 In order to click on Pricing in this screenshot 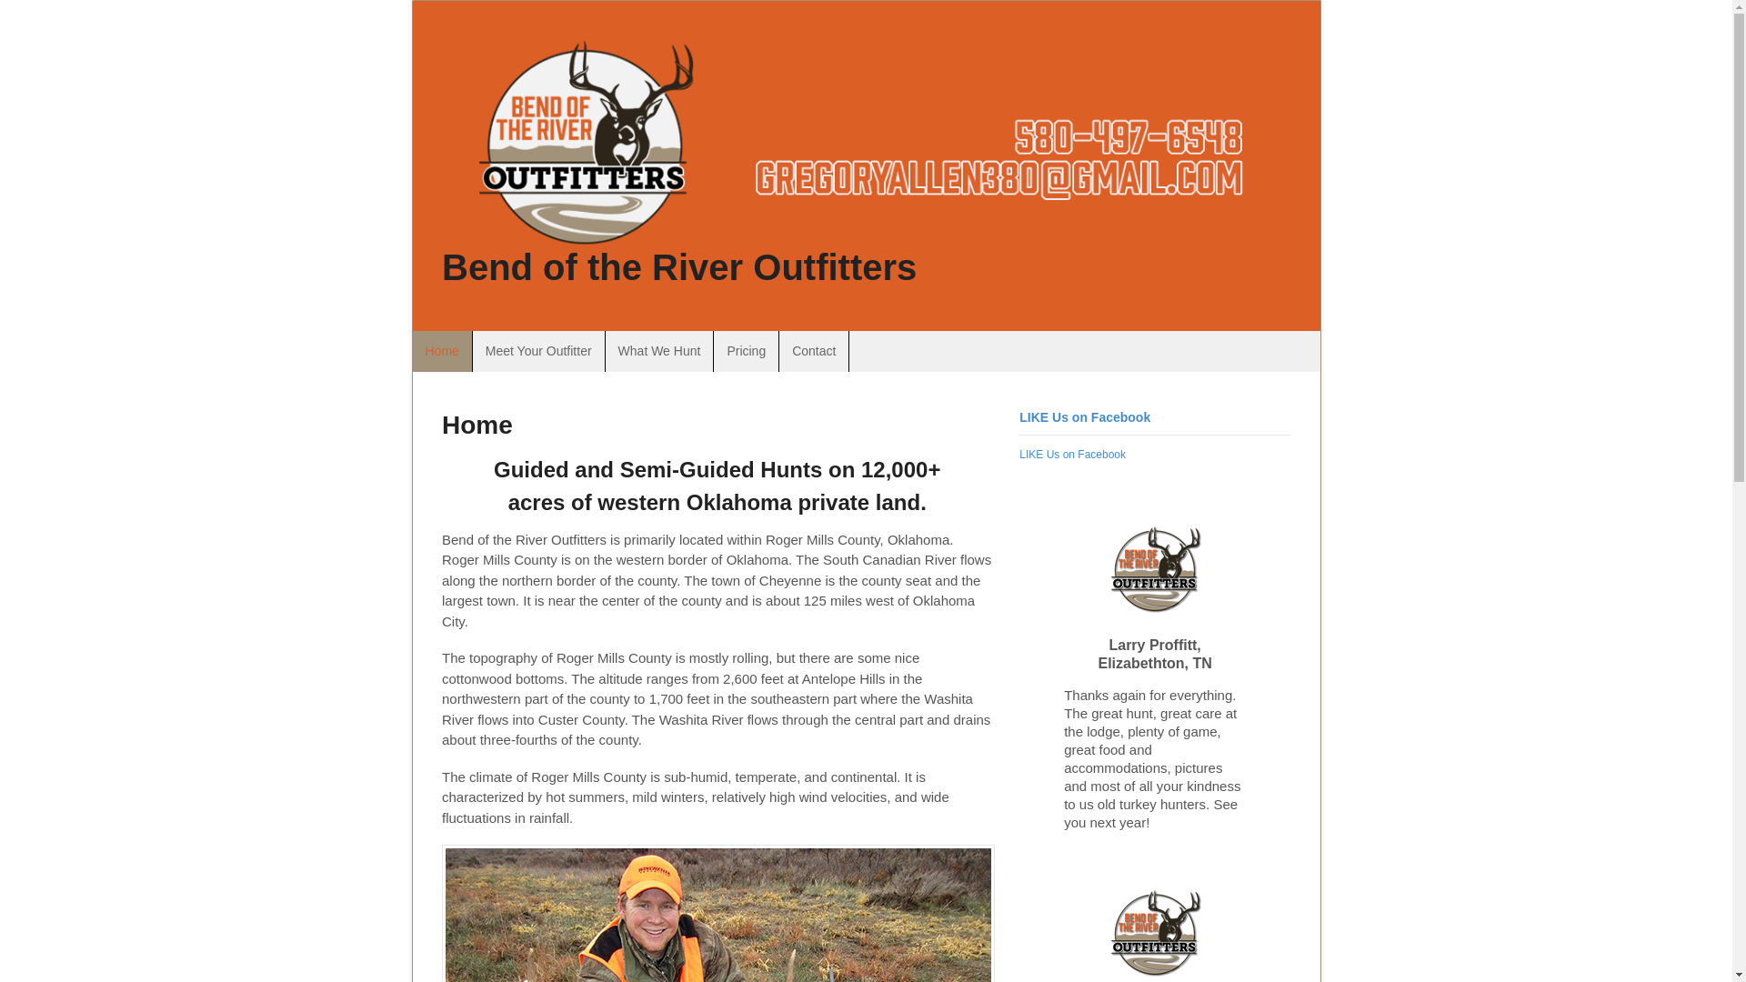, I will do `click(746, 351)`.